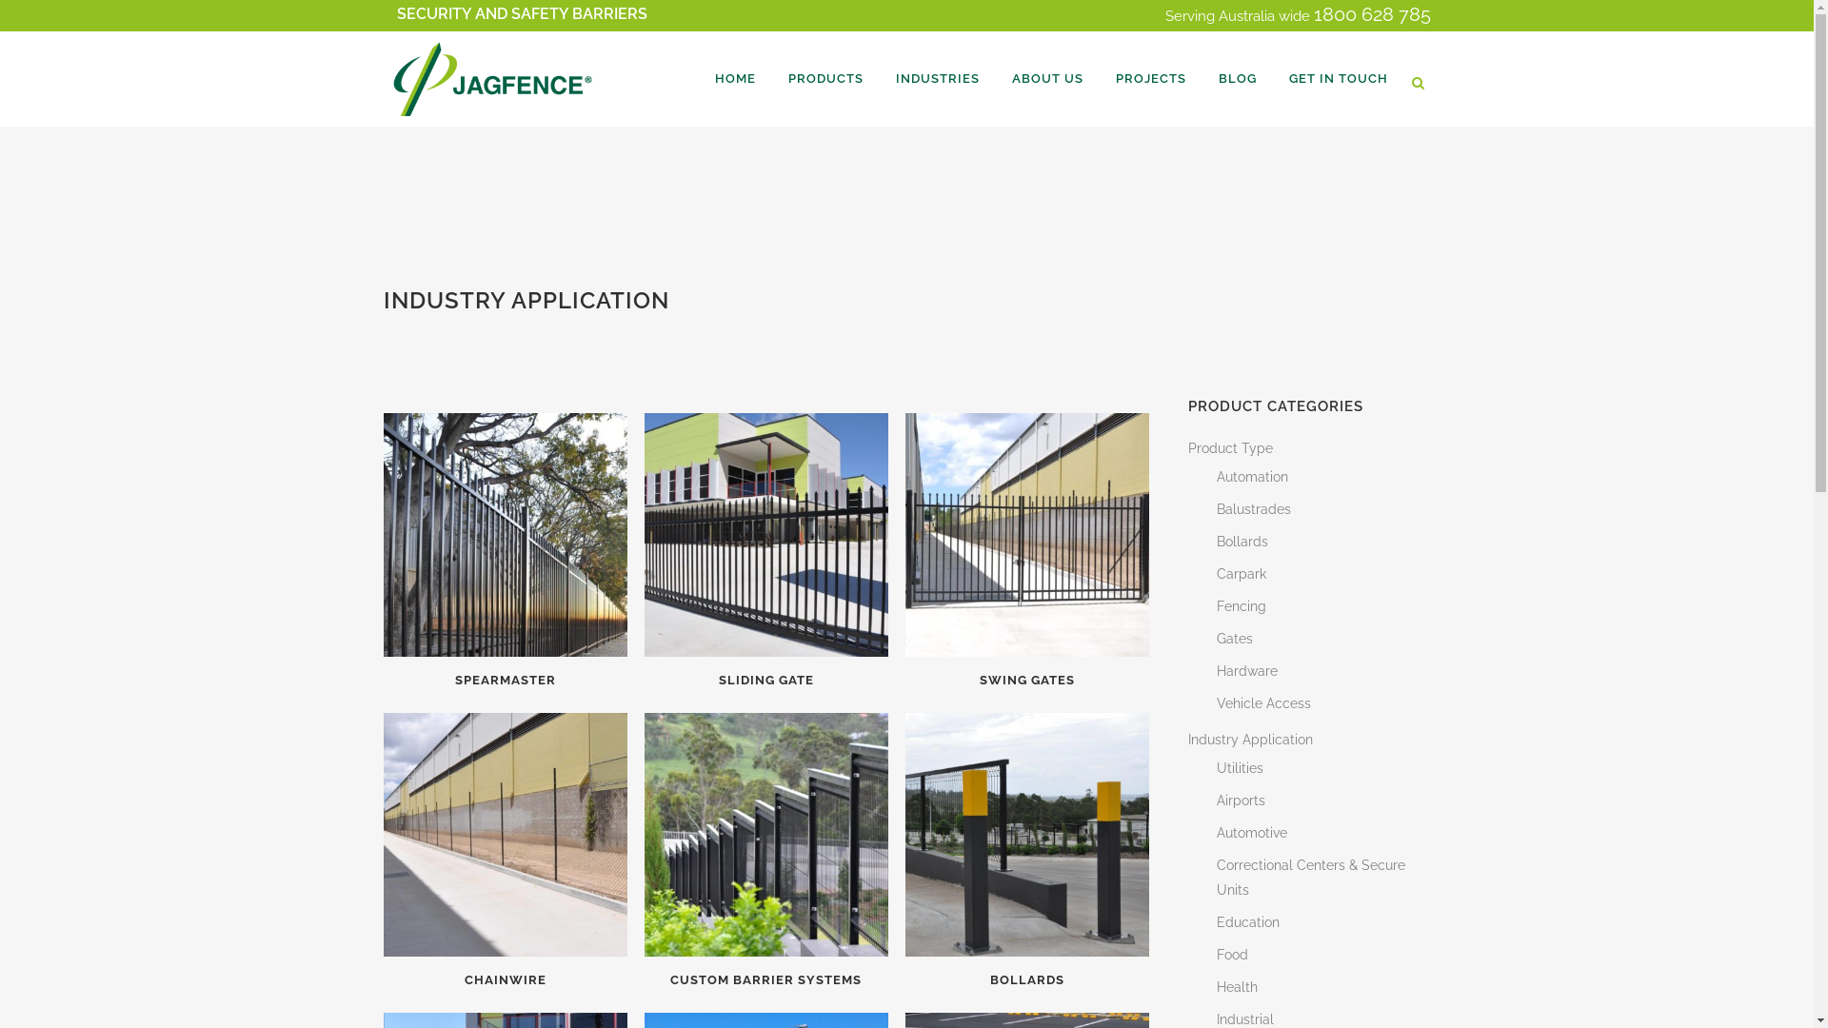 Image resolution: width=1828 pixels, height=1028 pixels. Describe the element at coordinates (1251, 740) in the screenshot. I see `Industry Application` at that location.